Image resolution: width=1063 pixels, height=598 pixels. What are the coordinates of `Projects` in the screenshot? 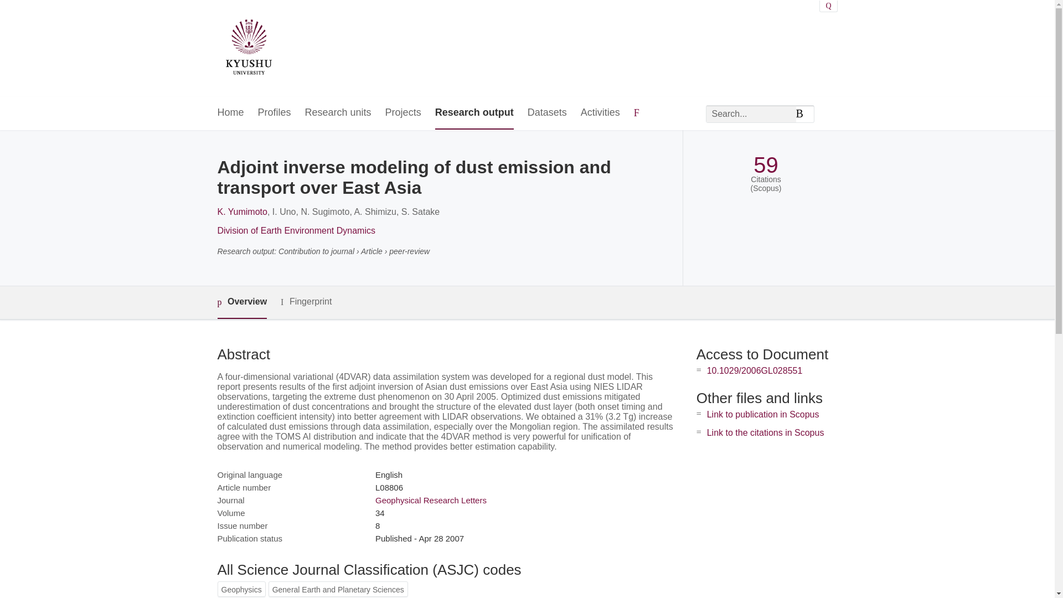 It's located at (403, 113).